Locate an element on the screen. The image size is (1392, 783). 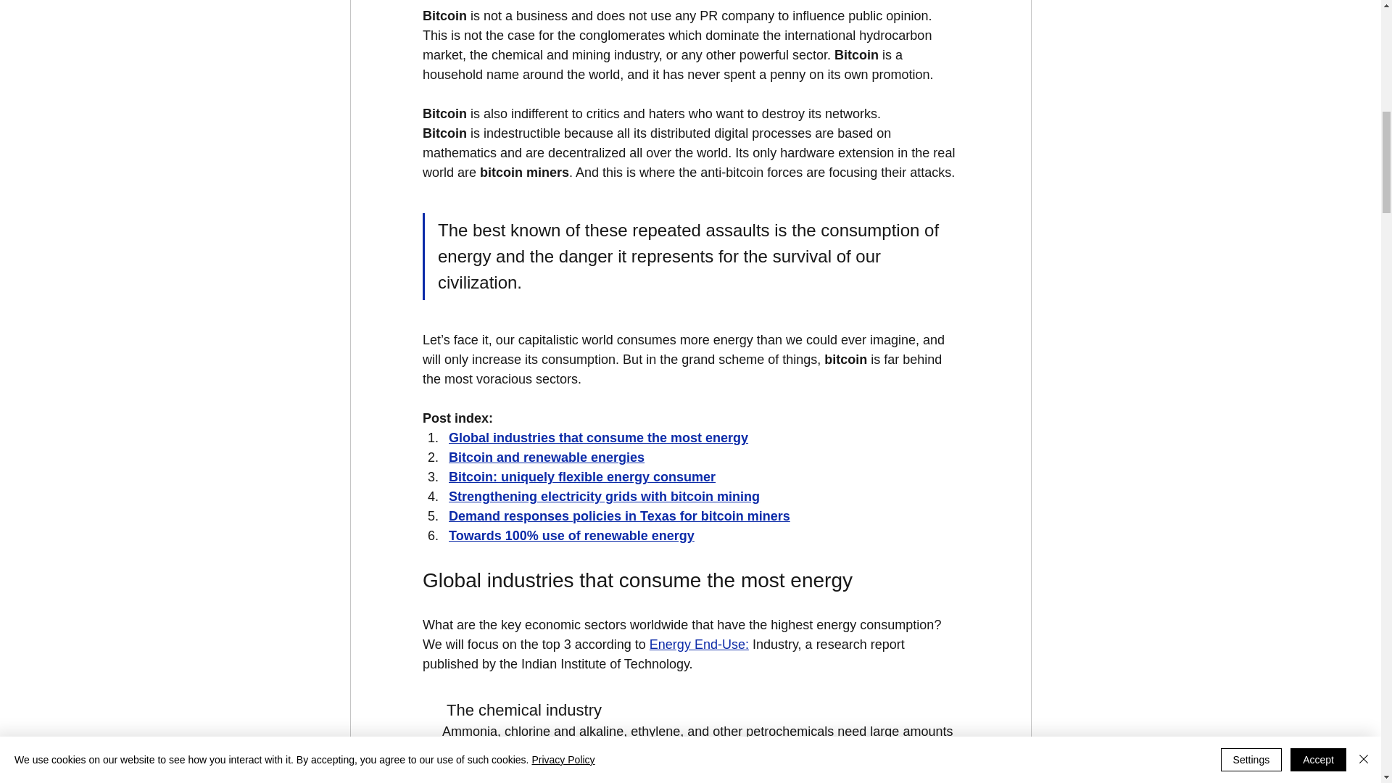
Global industries that consume the most energy is located at coordinates (597, 438).